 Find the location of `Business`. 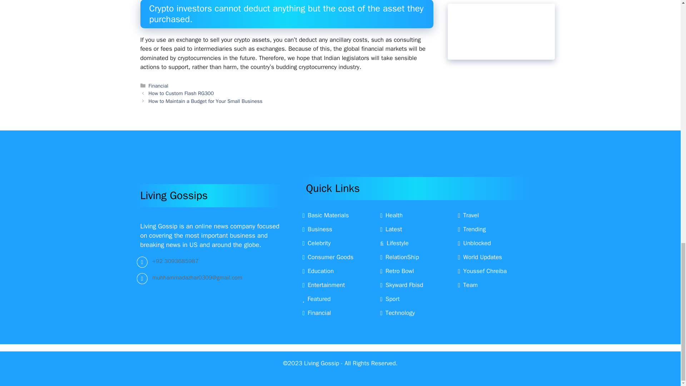

Business is located at coordinates (317, 229).